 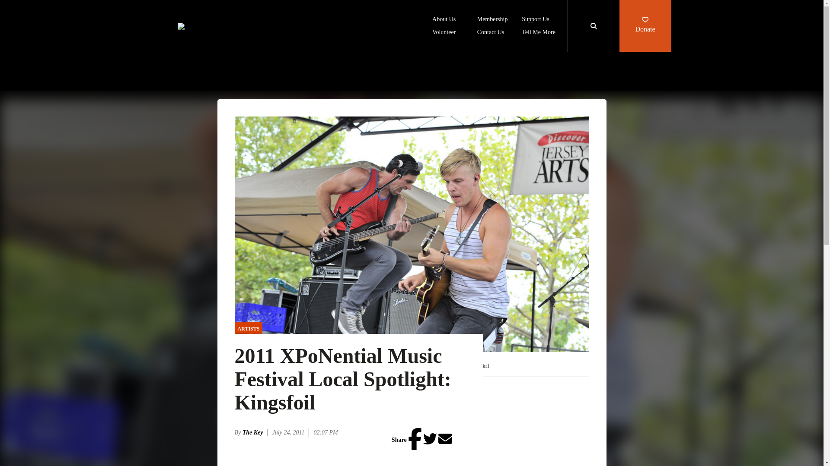 What do you see at coordinates (493, 20) in the screenshot?
I see `Membership` at bounding box center [493, 20].